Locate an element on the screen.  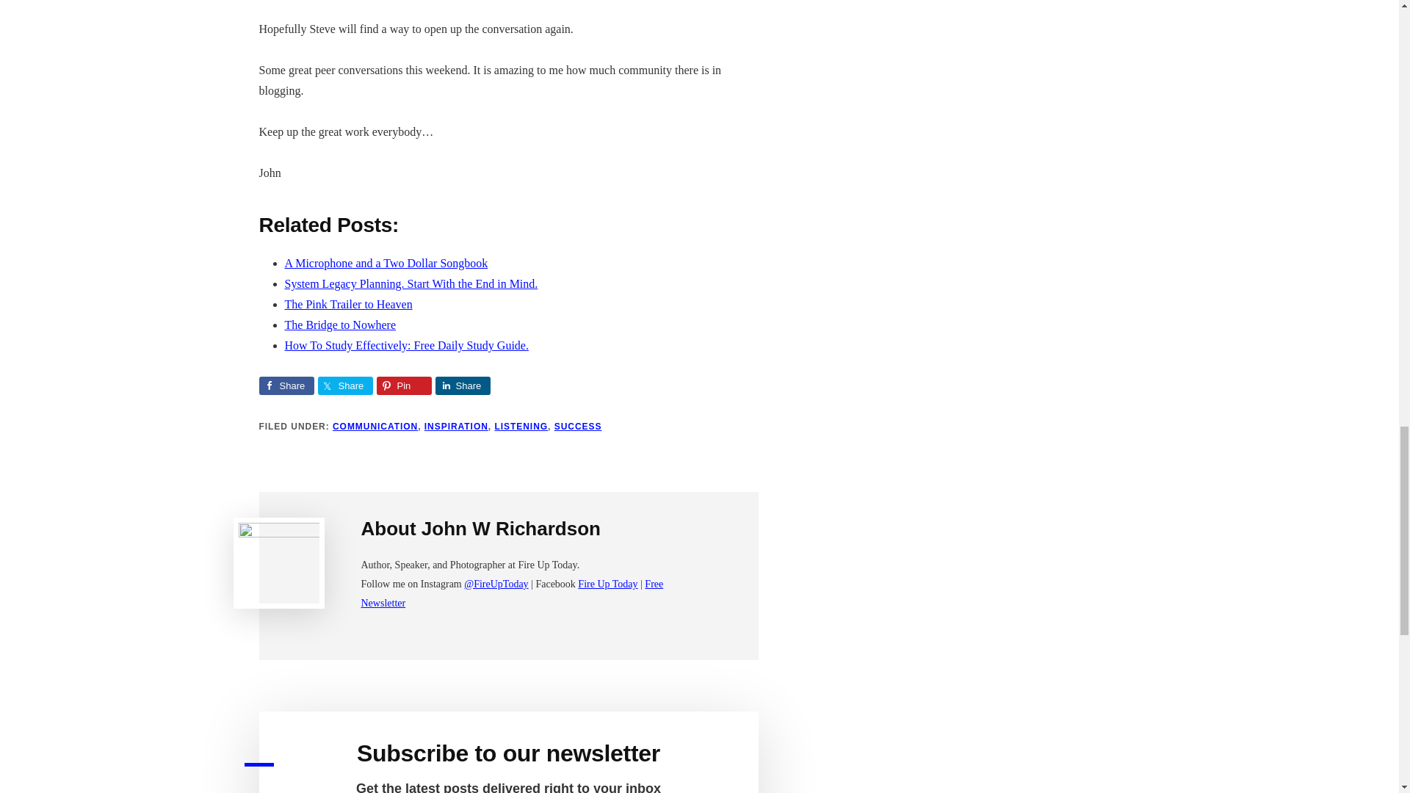
Fire Up Today is located at coordinates (607, 584).